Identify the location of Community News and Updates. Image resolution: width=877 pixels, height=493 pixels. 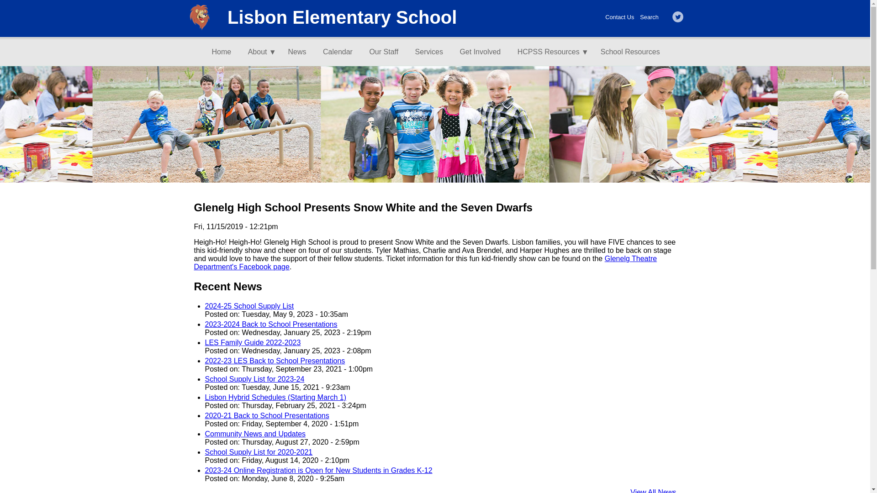
(255, 434).